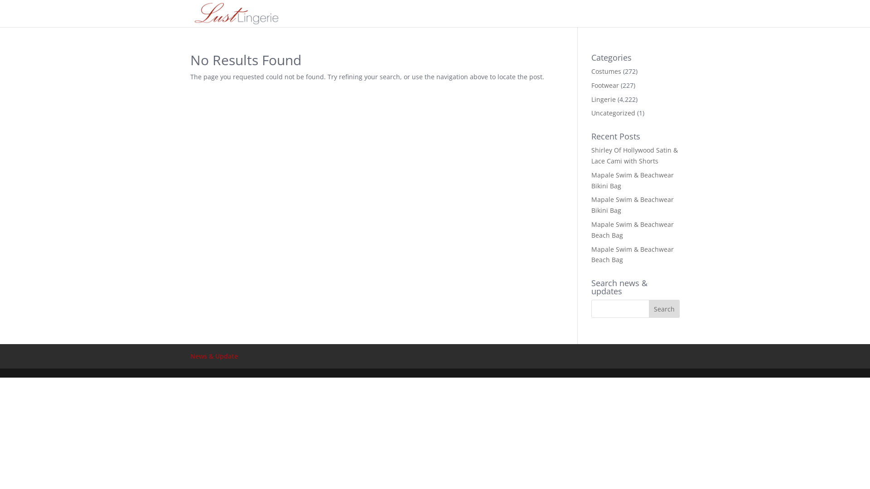 The height and width of the screenshot is (489, 870). What do you see at coordinates (214, 356) in the screenshot?
I see `News & Update` at bounding box center [214, 356].